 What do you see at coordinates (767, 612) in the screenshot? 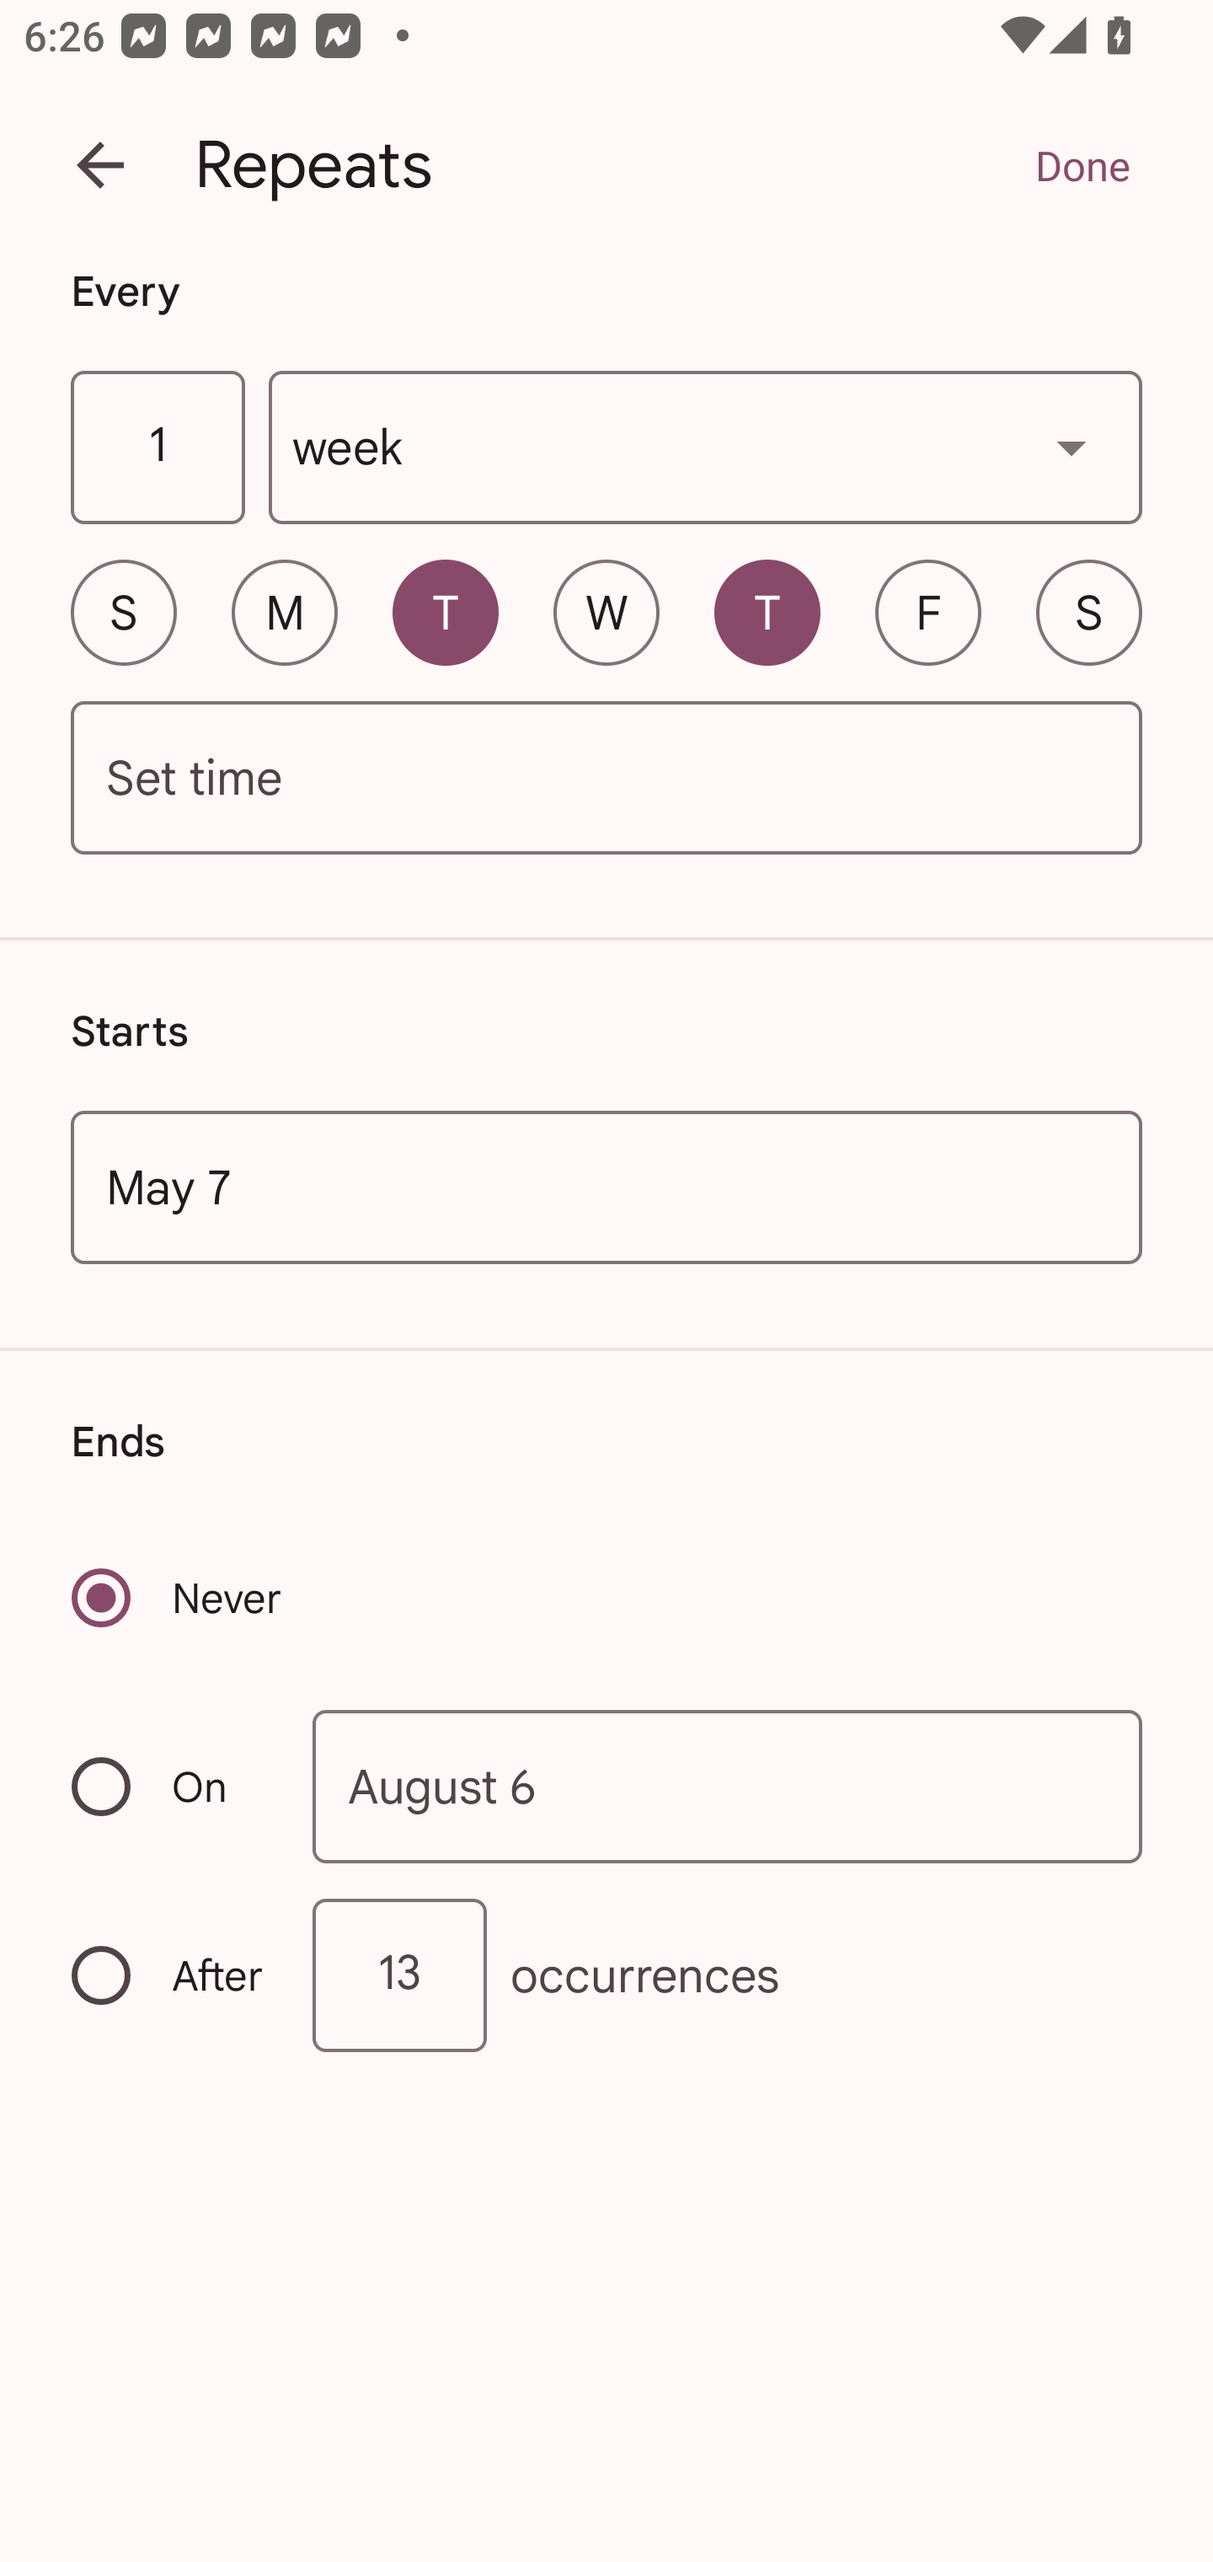
I see `T Thursday, selected` at bounding box center [767, 612].